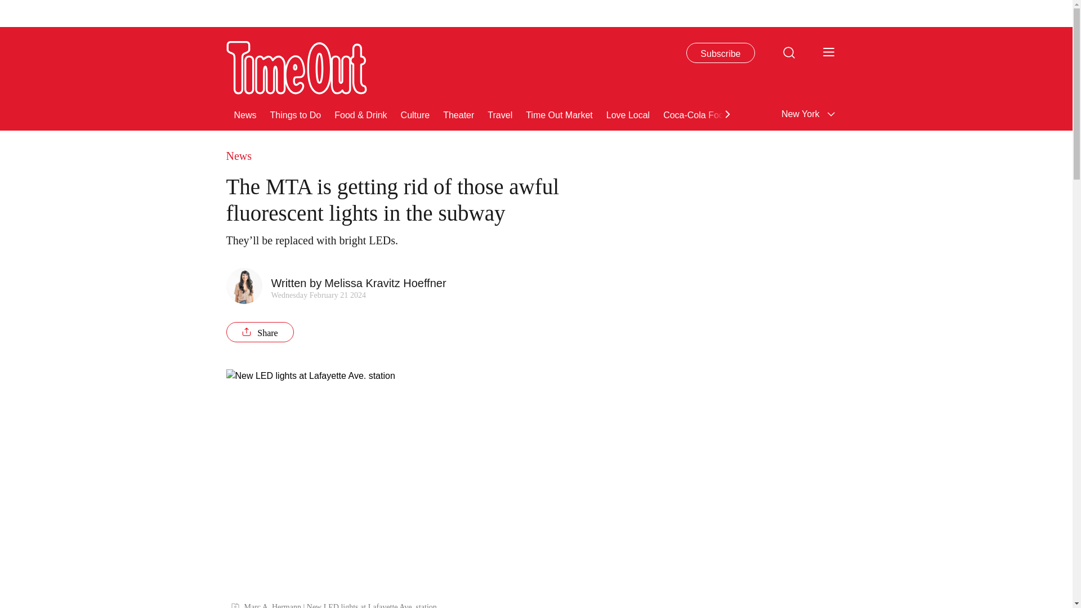  I want to click on Music, so click(961, 114).